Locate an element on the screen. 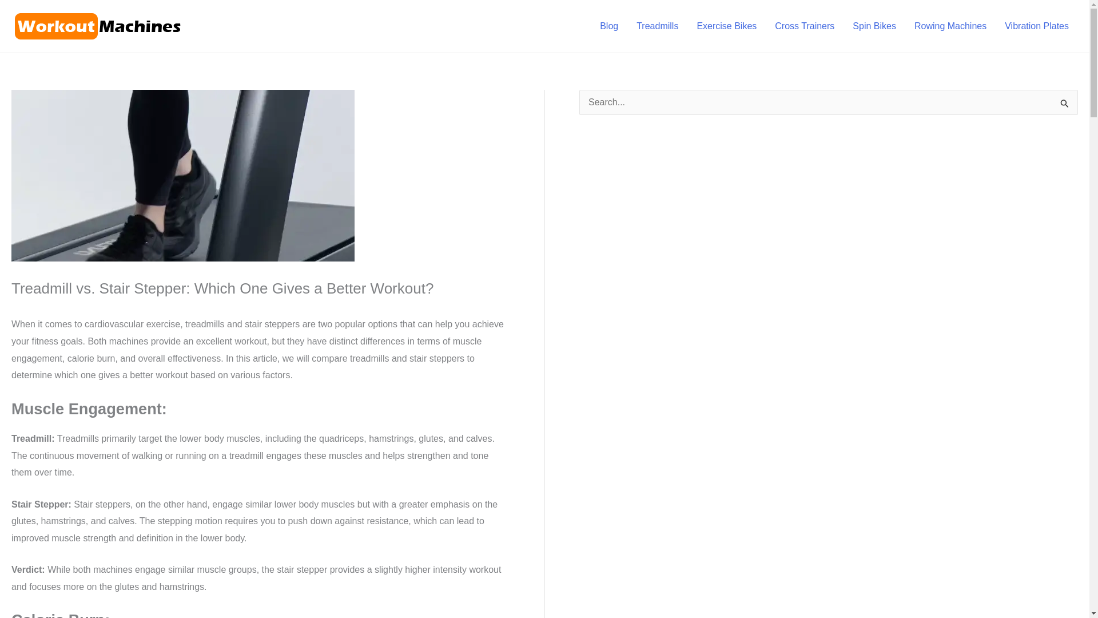 The image size is (1098, 618). Search is located at coordinates (1065, 105).